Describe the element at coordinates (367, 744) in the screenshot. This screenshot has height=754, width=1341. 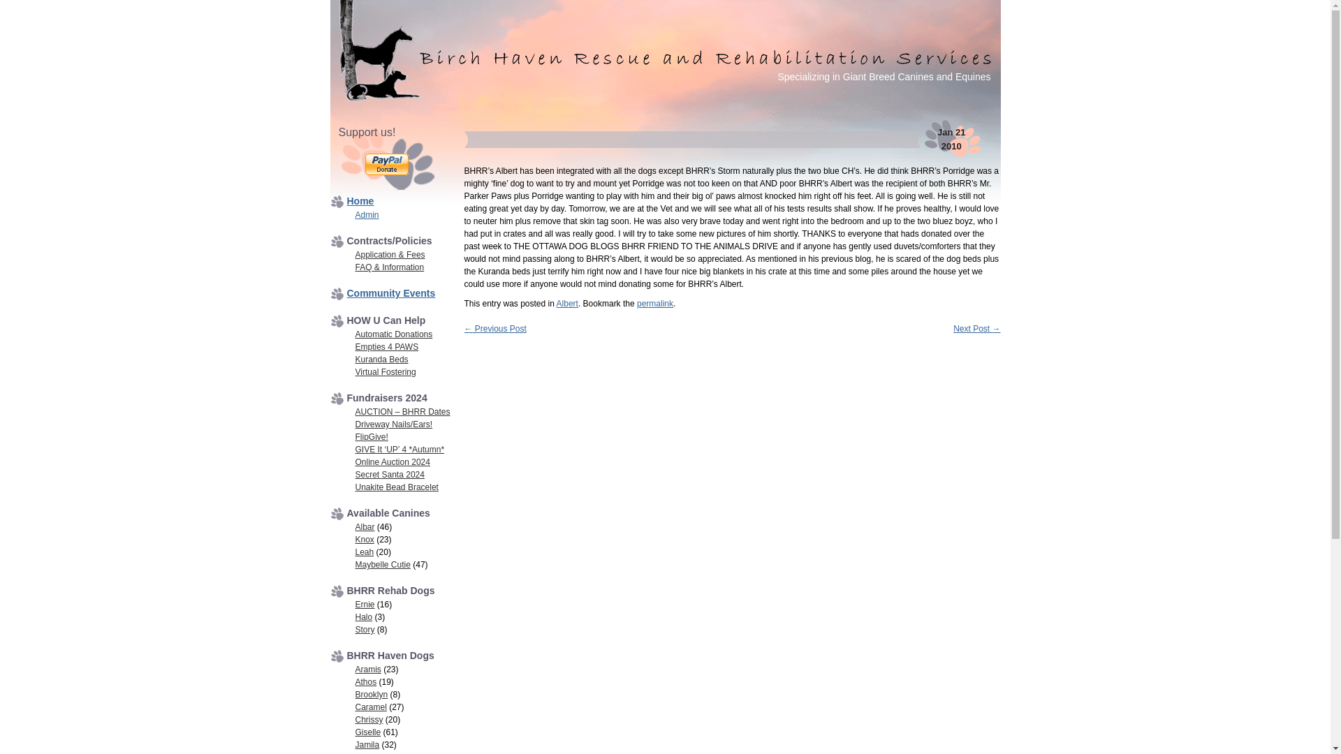
I see `View all posts filed under Jamila` at that location.